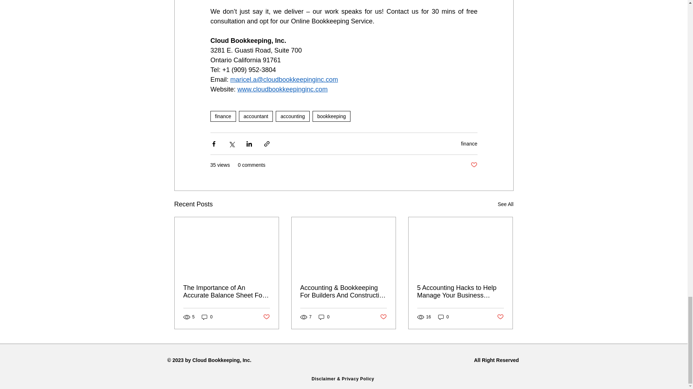  What do you see at coordinates (324, 317) in the screenshot?
I see `0` at bounding box center [324, 317].